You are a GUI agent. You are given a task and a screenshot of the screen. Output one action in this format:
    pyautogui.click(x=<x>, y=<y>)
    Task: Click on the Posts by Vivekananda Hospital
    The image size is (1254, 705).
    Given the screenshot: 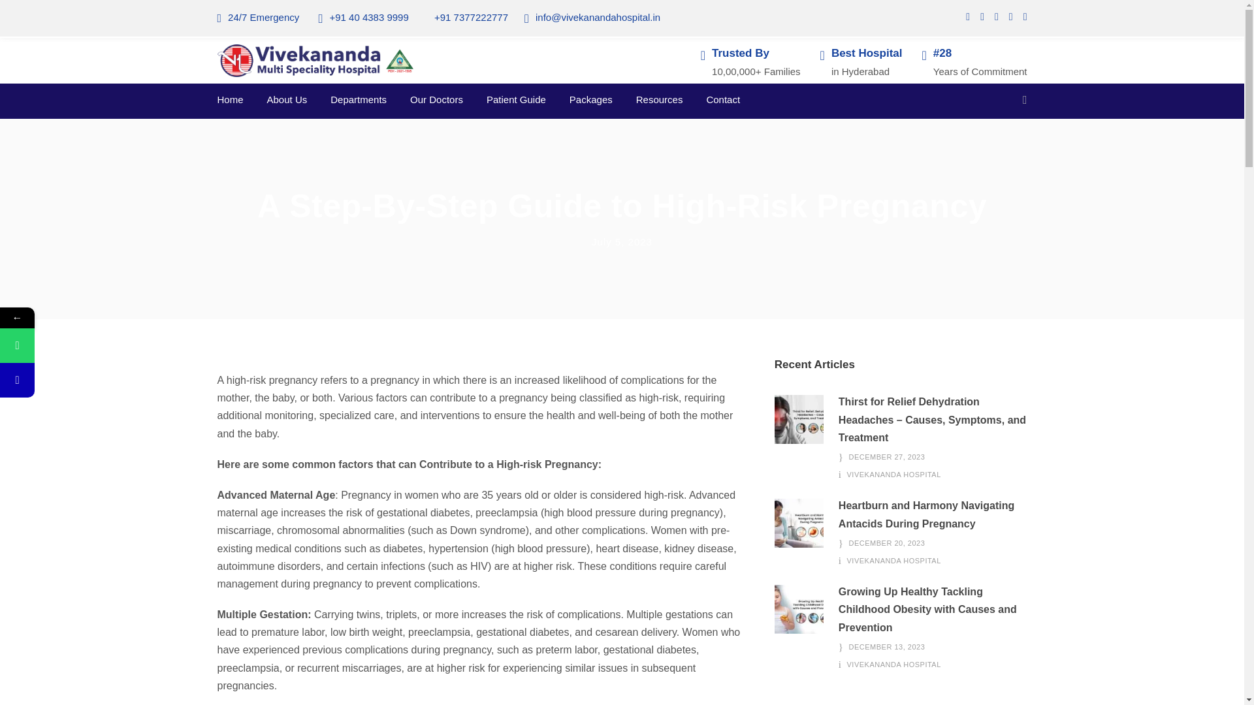 What is the action you would take?
    pyautogui.click(x=894, y=664)
    